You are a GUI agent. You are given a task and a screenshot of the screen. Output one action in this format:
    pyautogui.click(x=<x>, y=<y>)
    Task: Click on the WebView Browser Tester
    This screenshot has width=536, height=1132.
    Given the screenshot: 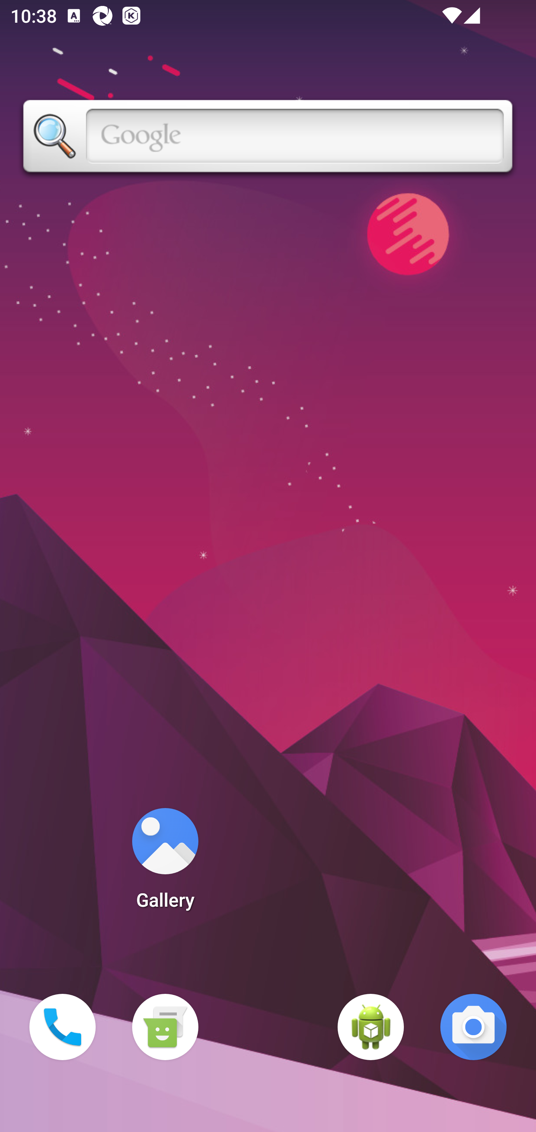 What is the action you would take?
    pyautogui.click(x=371, y=1027)
    